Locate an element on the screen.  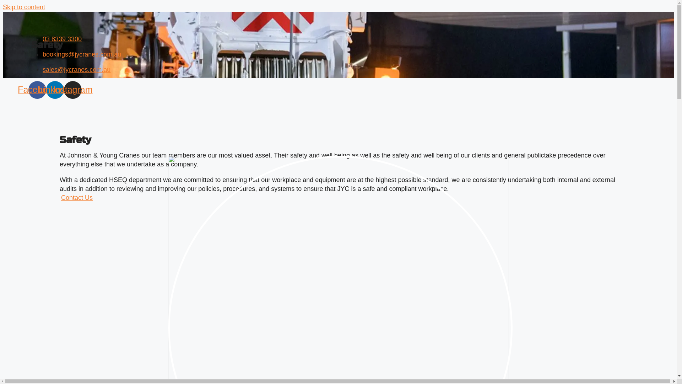
sales@jycranes.com.au is located at coordinates (77, 70).